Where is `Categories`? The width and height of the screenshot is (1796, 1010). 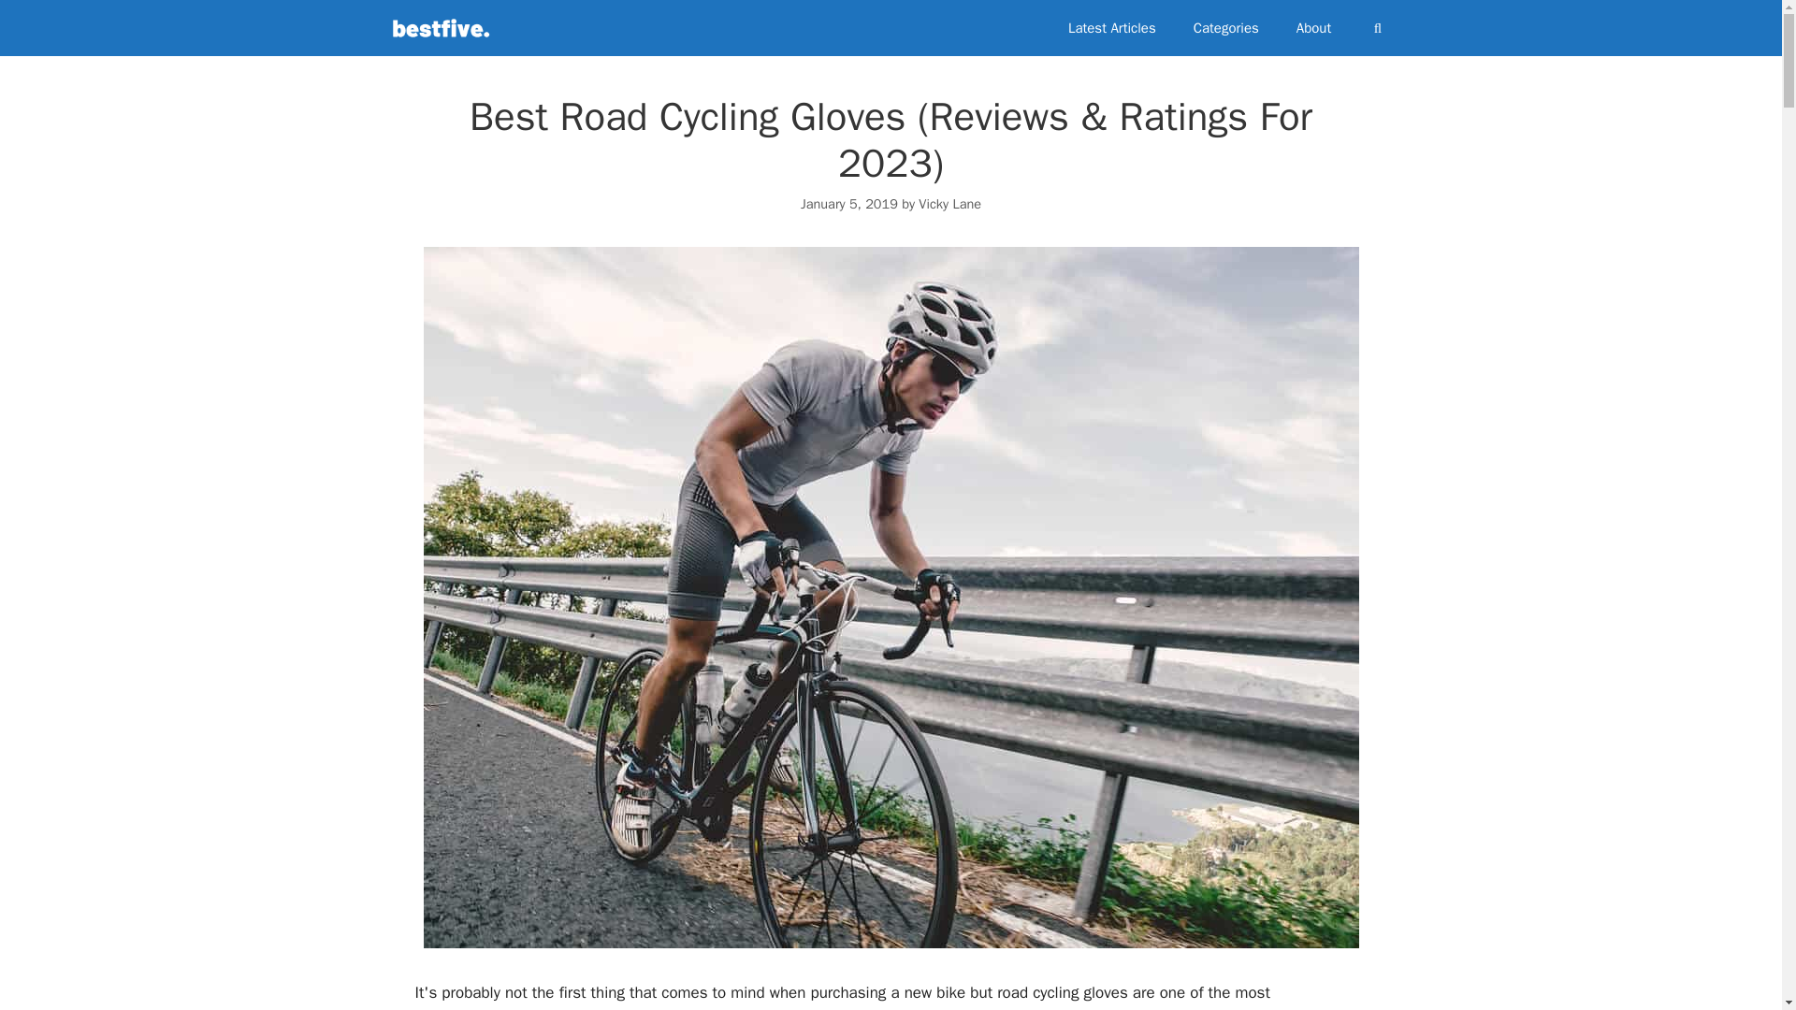
Categories is located at coordinates (1225, 28).